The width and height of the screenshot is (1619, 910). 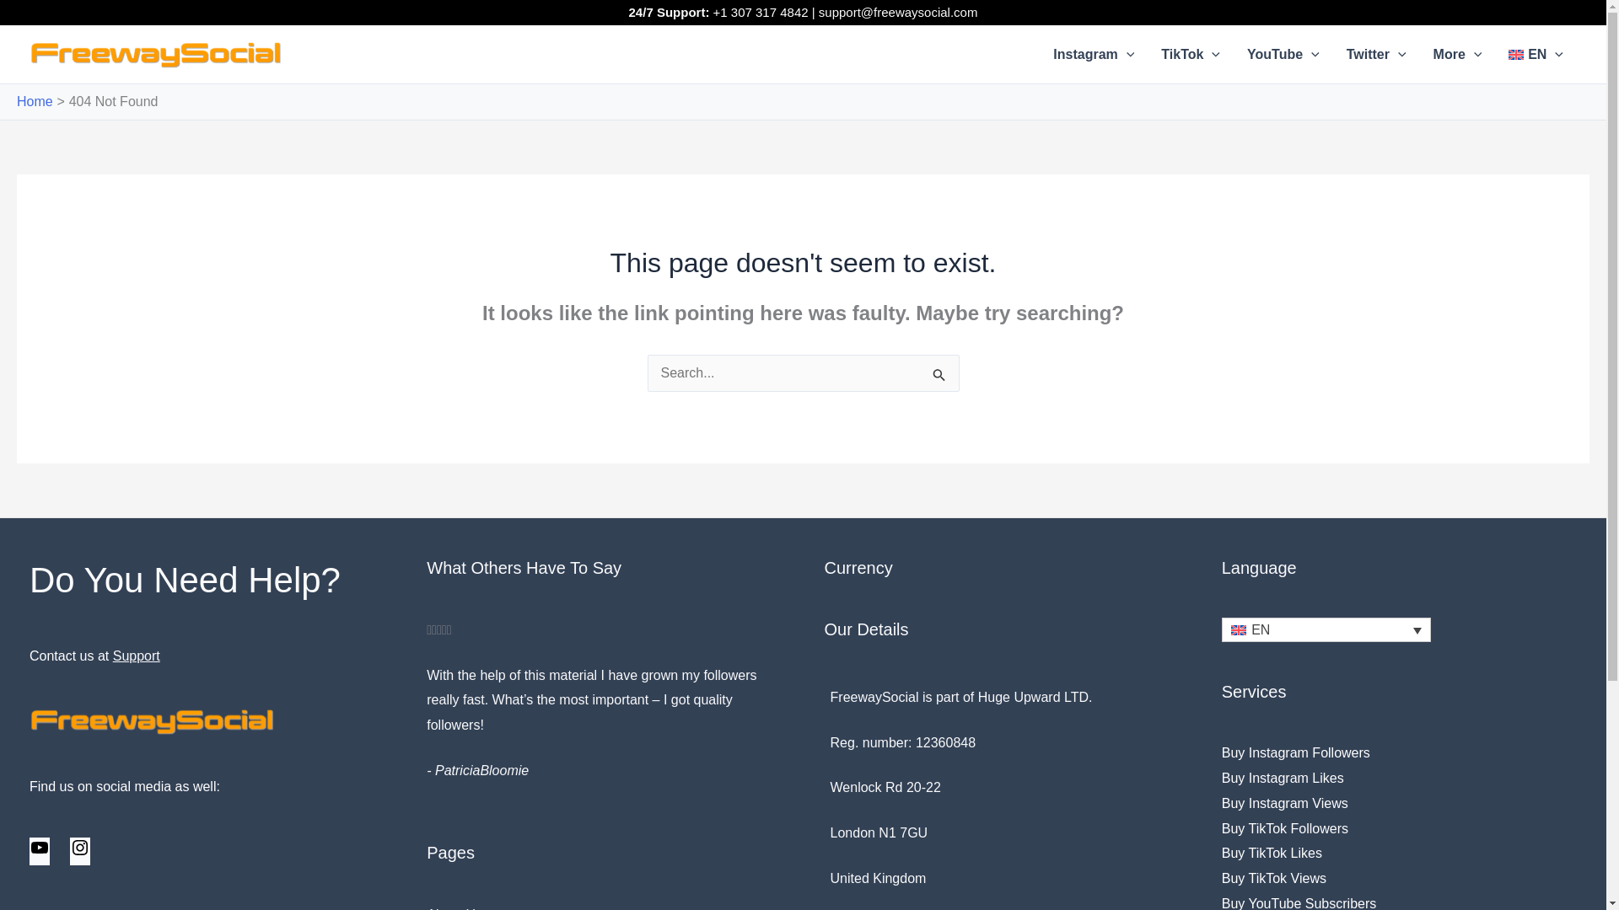 I want to click on More, so click(x=1457, y=54).